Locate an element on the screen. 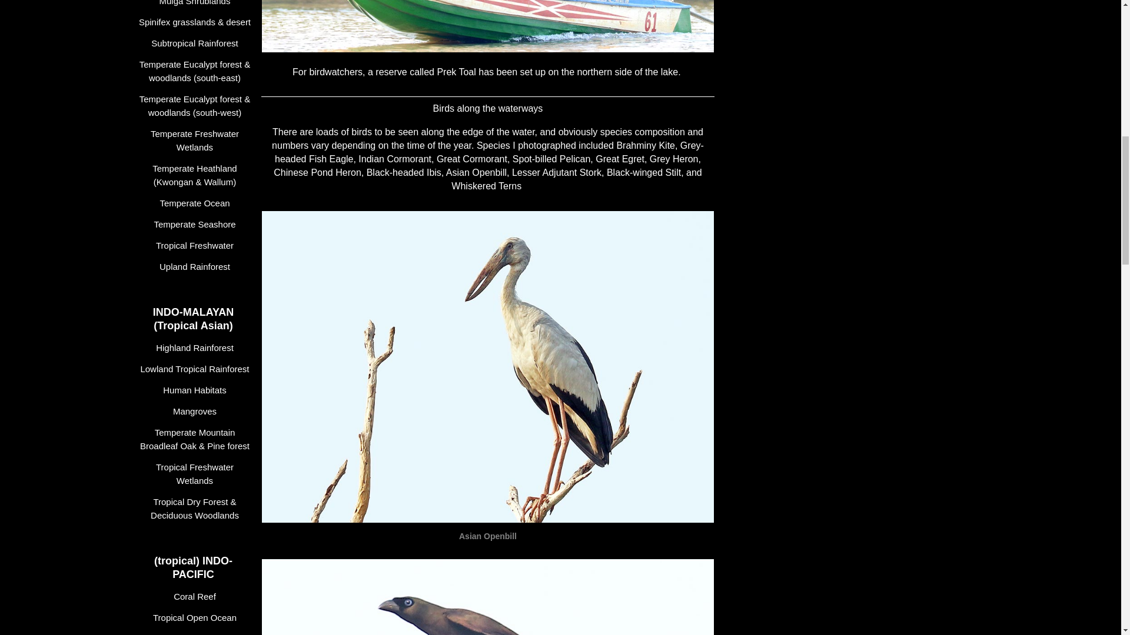 This screenshot has width=1130, height=635. Tropical Open Ocean is located at coordinates (197, 617).